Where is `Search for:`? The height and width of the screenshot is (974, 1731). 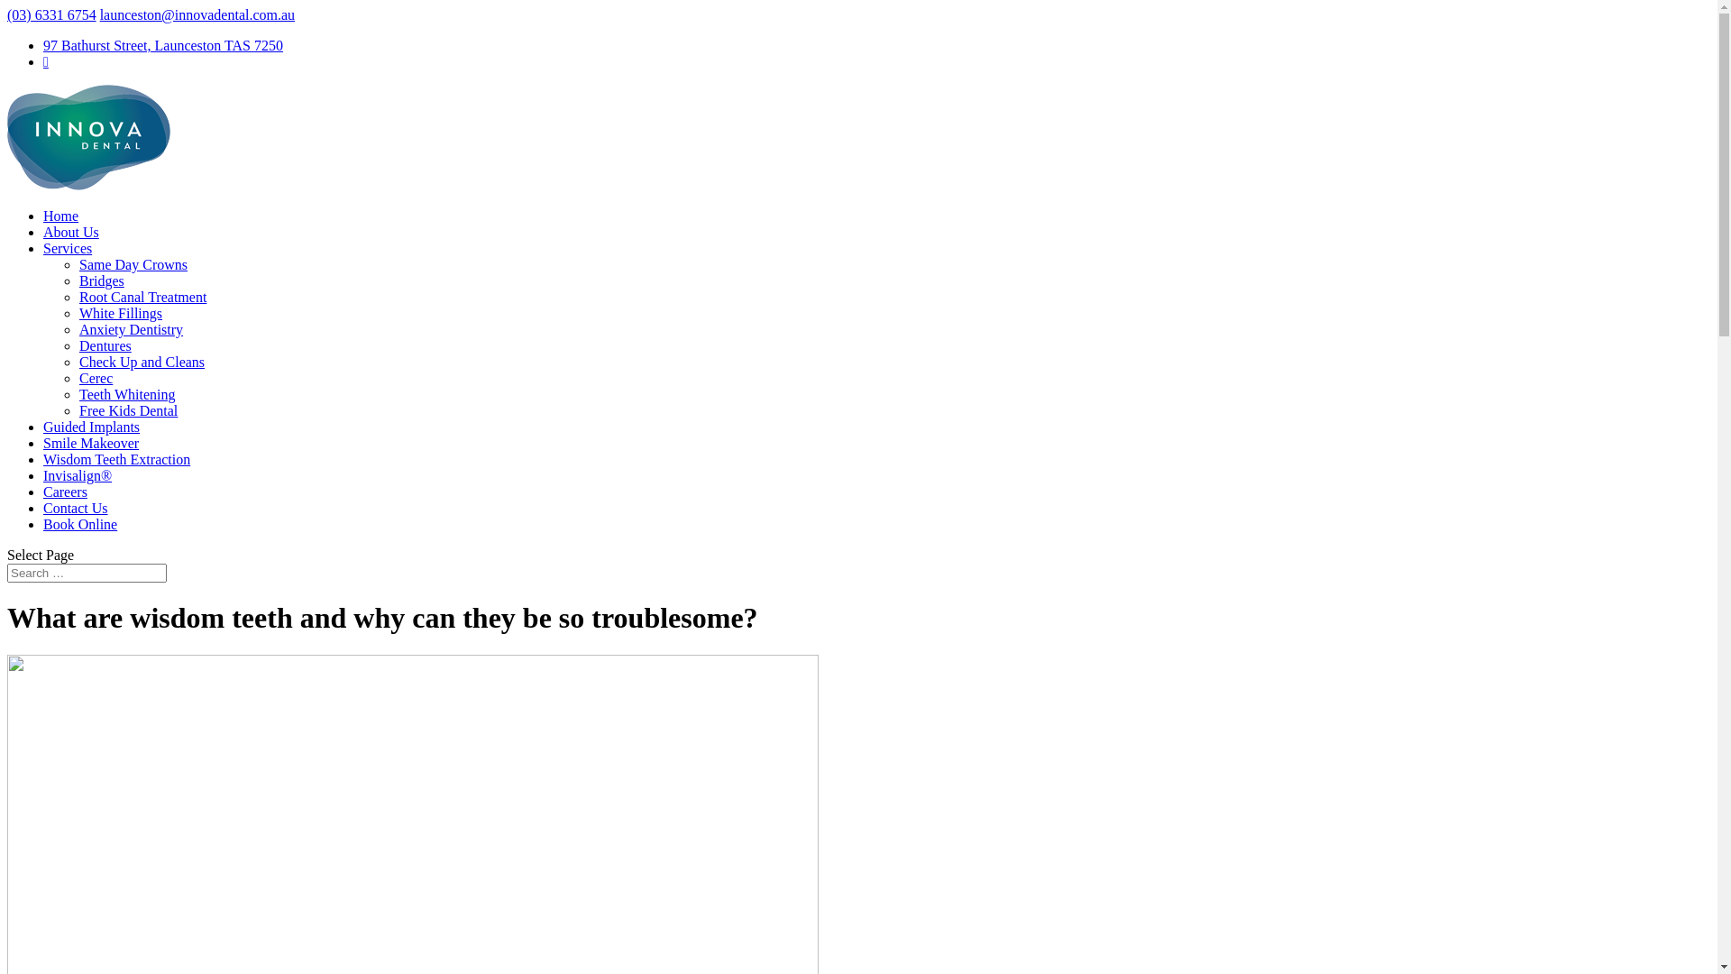 Search for: is located at coordinates (87, 574).